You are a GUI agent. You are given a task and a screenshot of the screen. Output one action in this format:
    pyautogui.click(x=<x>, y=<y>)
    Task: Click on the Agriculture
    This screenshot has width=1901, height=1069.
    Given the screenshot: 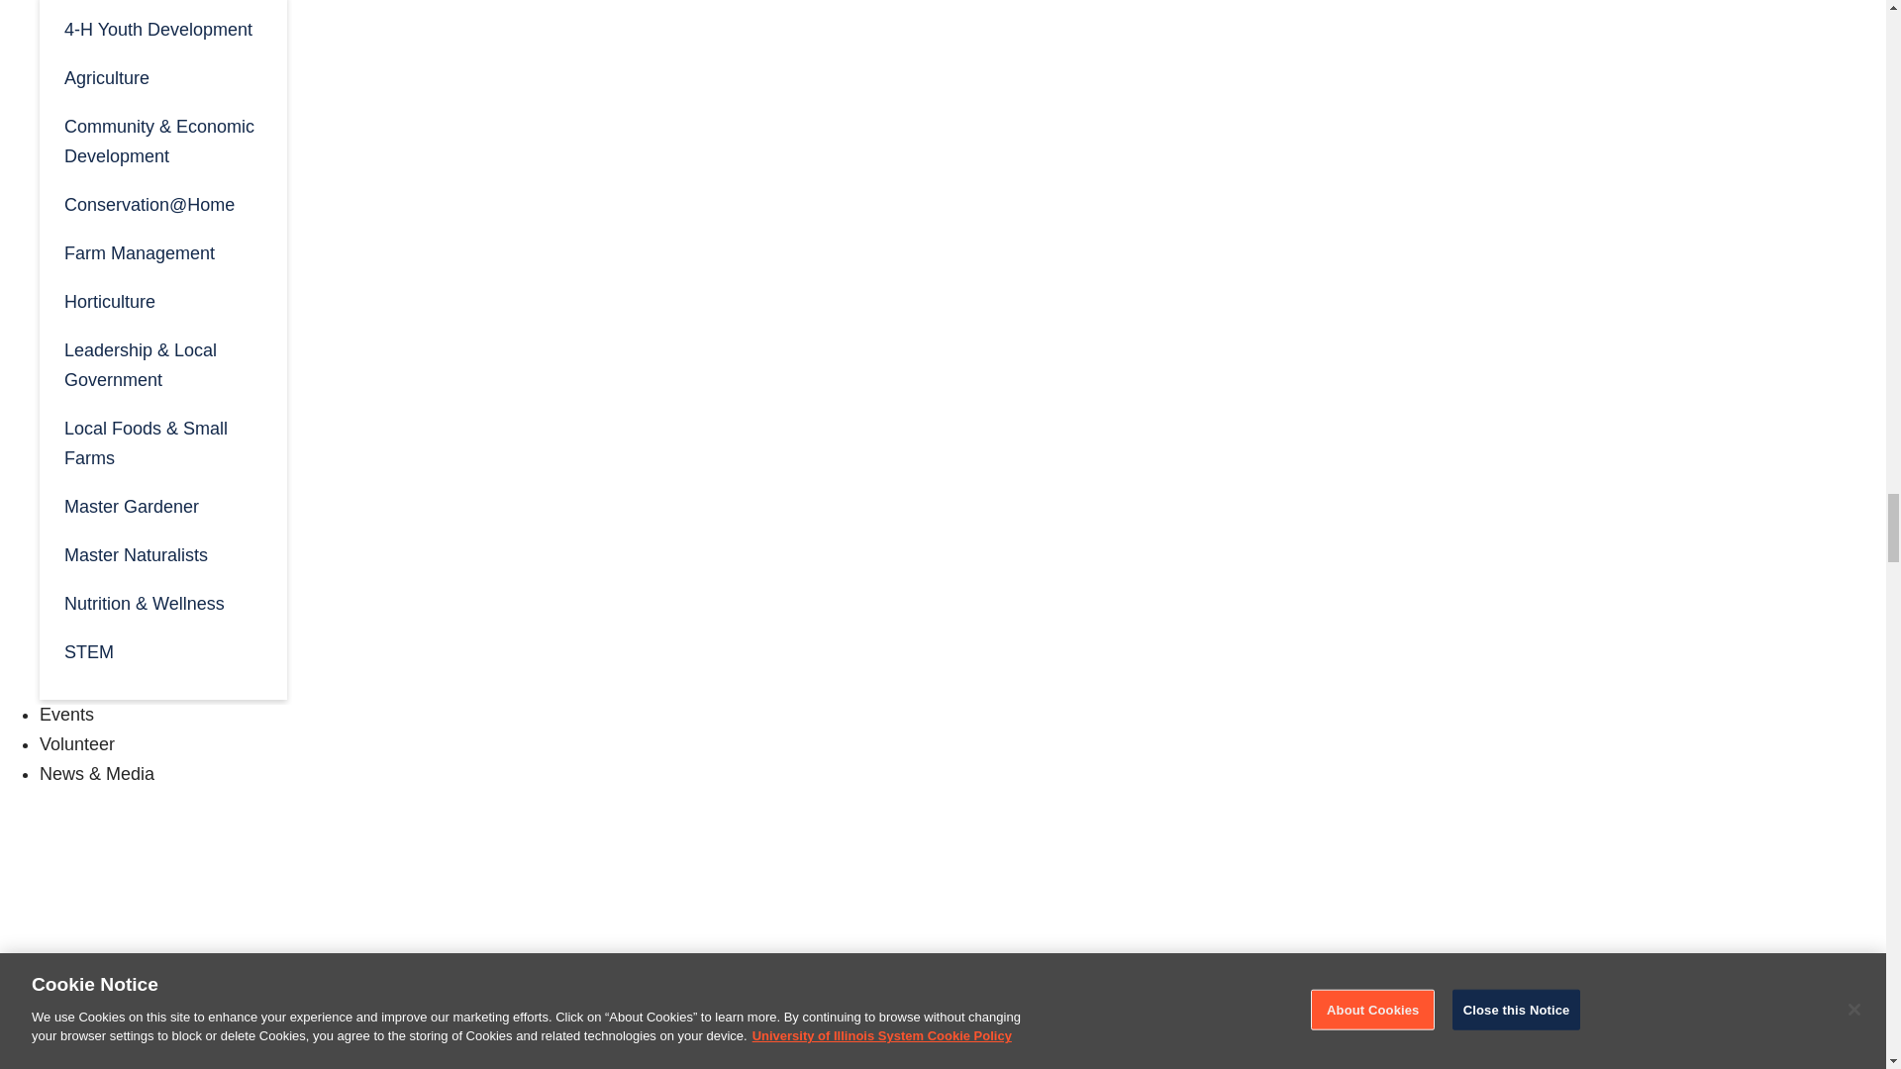 What is the action you would take?
    pyautogui.click(x=162, y=75)
    